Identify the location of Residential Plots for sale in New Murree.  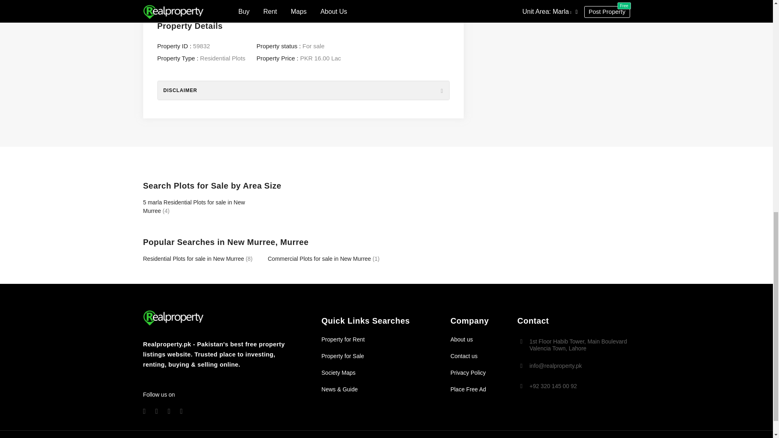
(193, 258).